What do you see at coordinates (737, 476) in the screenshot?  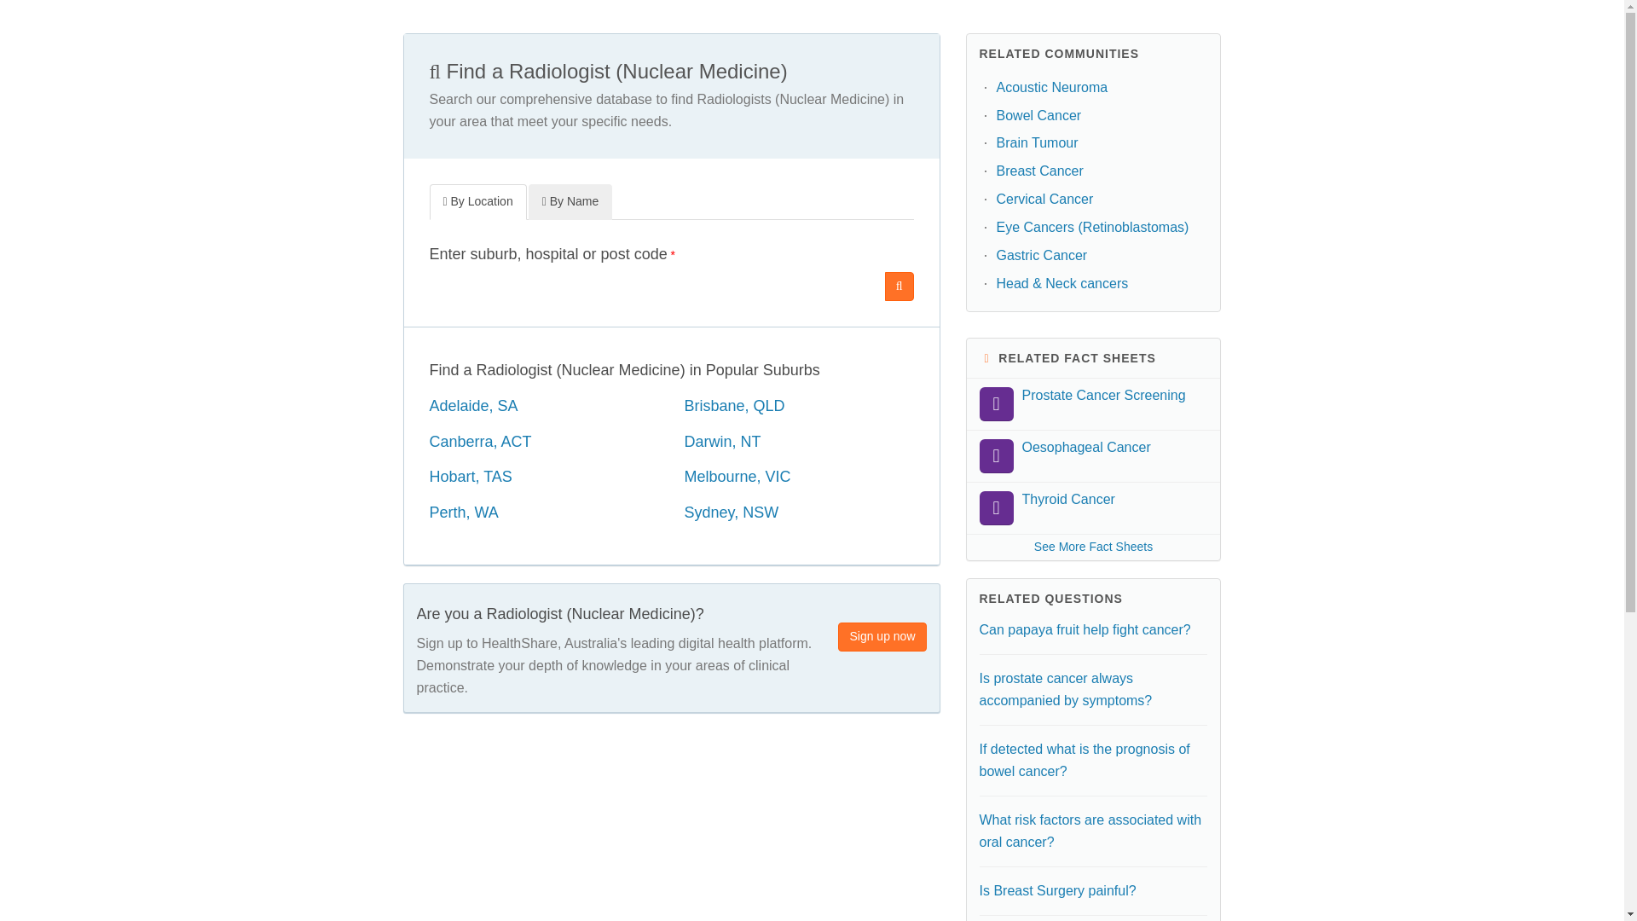 I see `Melbourne, VIC` at bounding box center [737, 476].